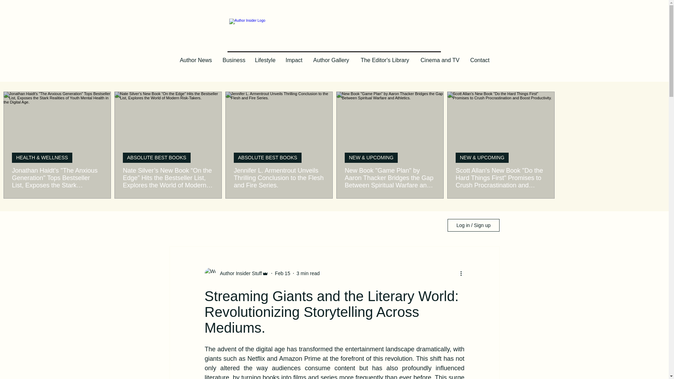  I want to click on Cinema and TV, so click(440, 60).